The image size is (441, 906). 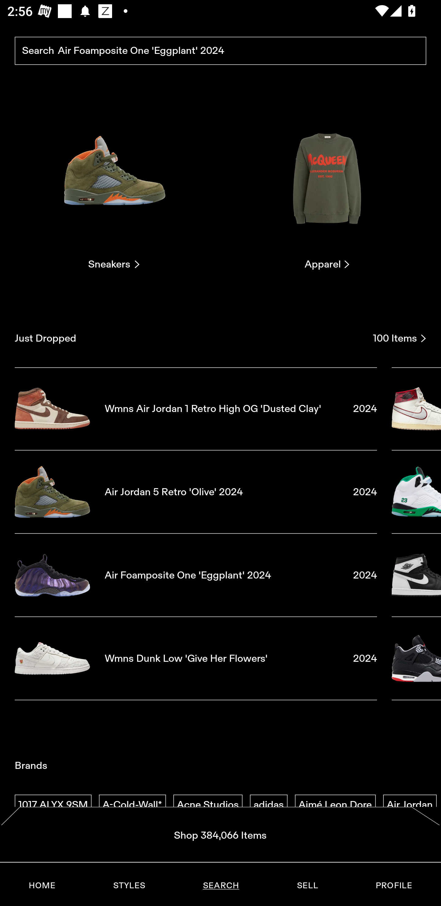 What do you see at coordinates (394, 885) in the screenshot?
I see `PROFILE` at bounding box center [394, 885].